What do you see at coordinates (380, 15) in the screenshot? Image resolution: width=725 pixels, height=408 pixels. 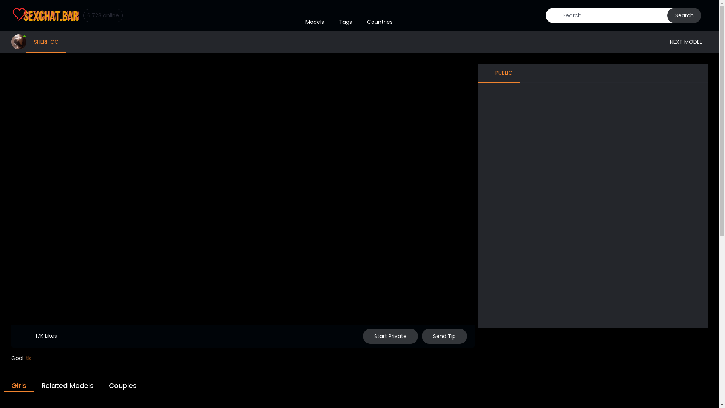 I see `Countries` at bounding box center [380, 15].